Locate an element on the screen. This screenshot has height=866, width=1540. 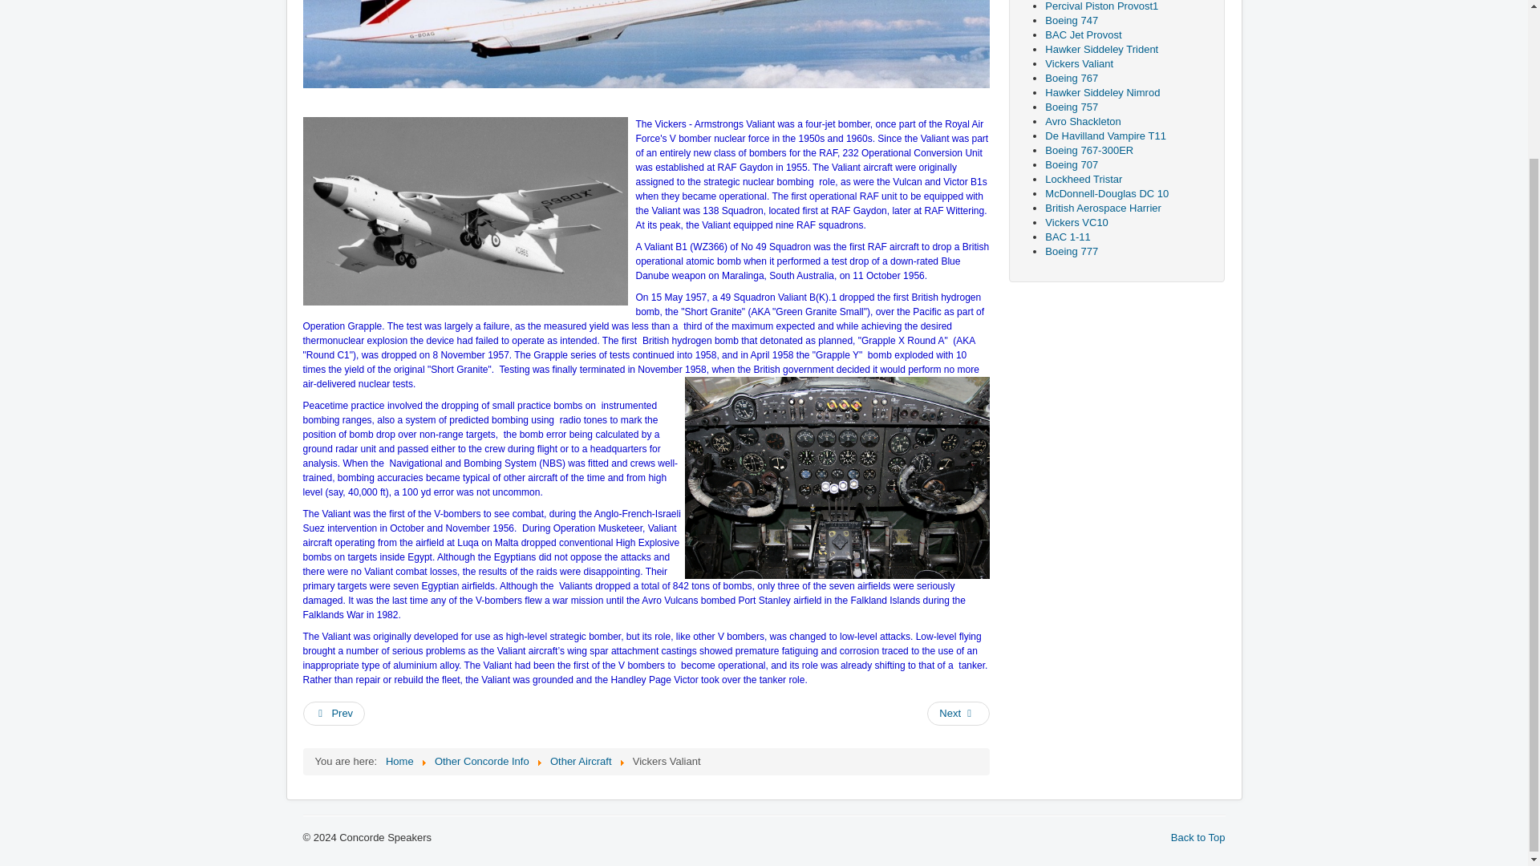
Vickers Valiant is located at coordinates (1080, 64).